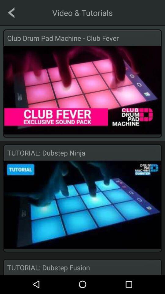 This screenshot has width=165, height=294. What do you see at coordinates (11, 13) in the screenshot?
I see `go back to previous page` at bounding box center [11, 13].